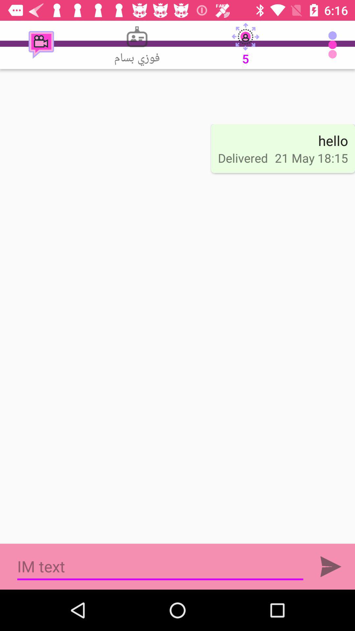 The width and height of the screenshot is (355, 631). I want to click on select the 5 icon, so click(245, 45).